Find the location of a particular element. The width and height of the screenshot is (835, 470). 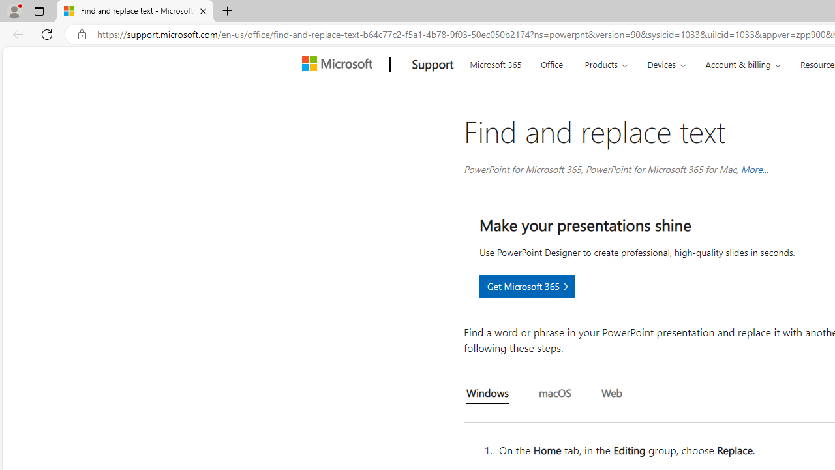

Find and replace text - Microsoft Support is located at coordinates (135, 12).